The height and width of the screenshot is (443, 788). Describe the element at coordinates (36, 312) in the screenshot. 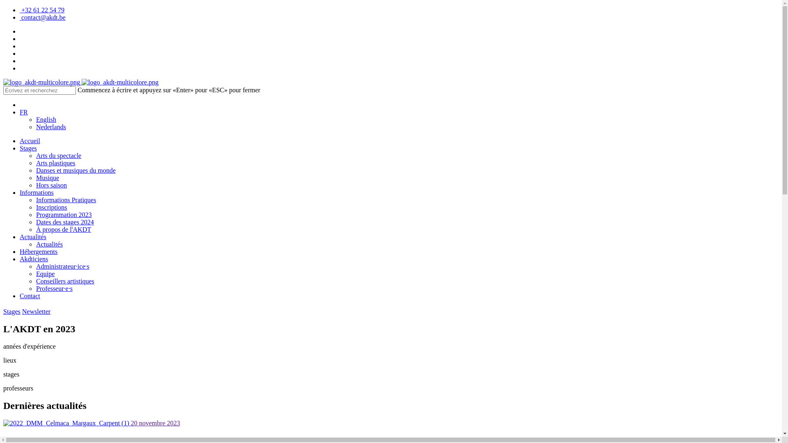

I see `Newsletter` at that location.